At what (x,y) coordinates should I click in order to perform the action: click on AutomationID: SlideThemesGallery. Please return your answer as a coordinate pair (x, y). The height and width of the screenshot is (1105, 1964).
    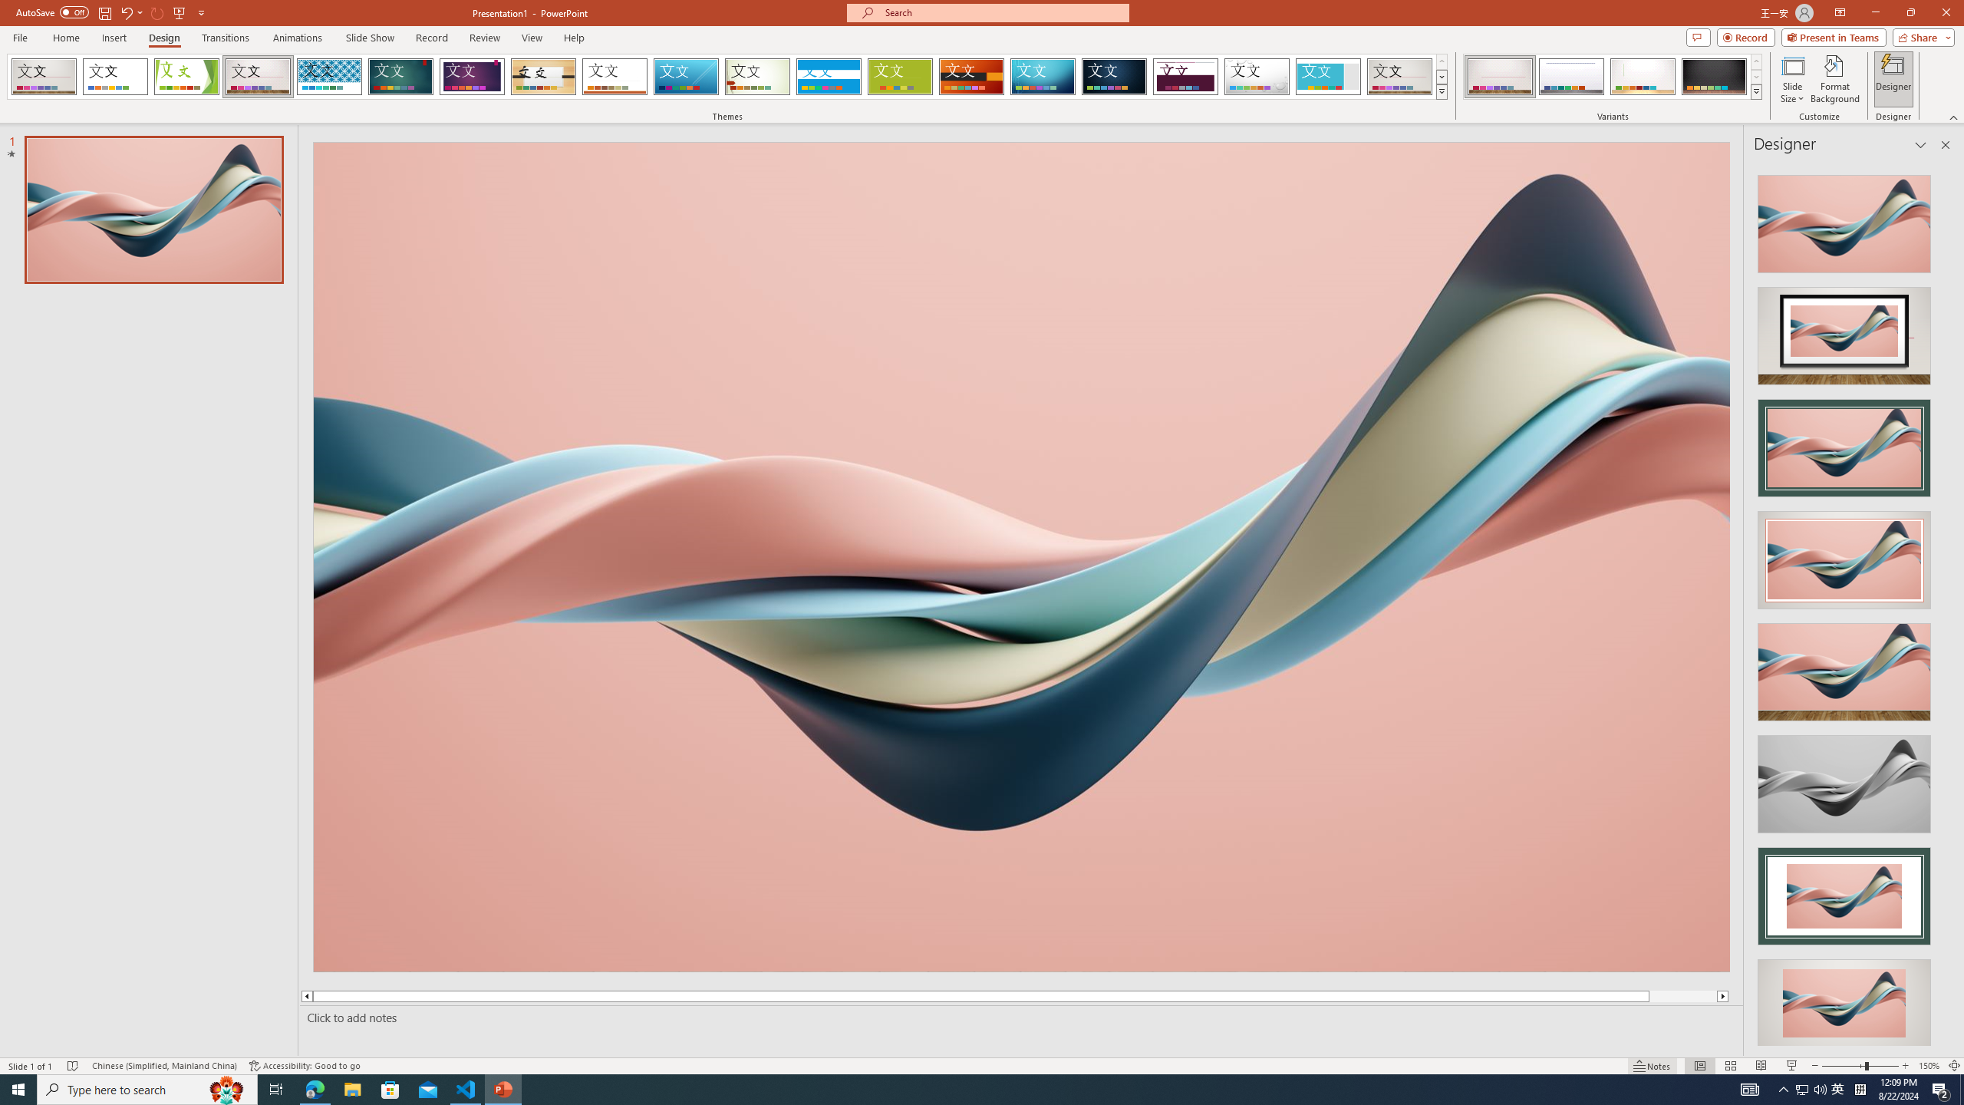
    Looking at the image, I should click on (727, 77).